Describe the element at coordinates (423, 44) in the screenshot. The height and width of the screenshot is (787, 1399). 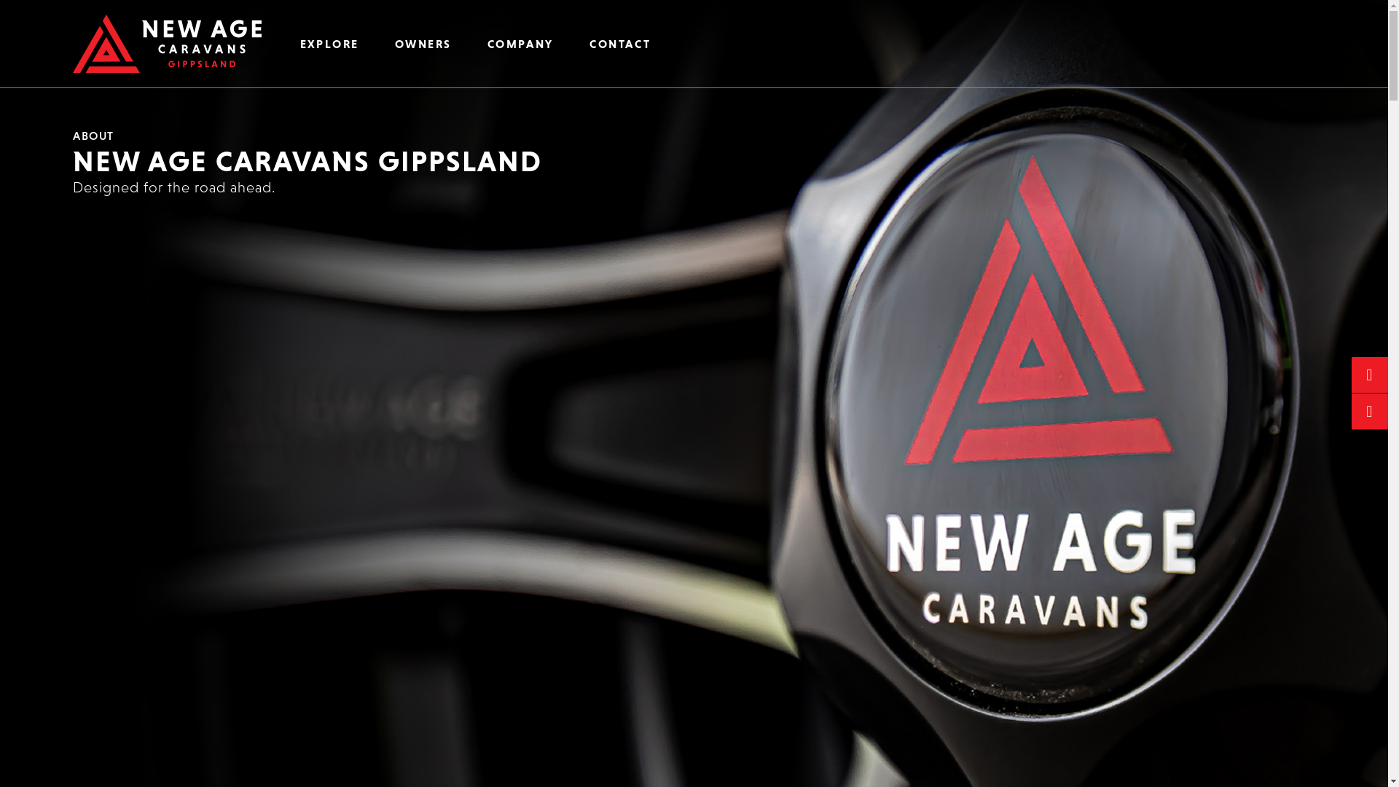
I see `OWNERS` at that location.